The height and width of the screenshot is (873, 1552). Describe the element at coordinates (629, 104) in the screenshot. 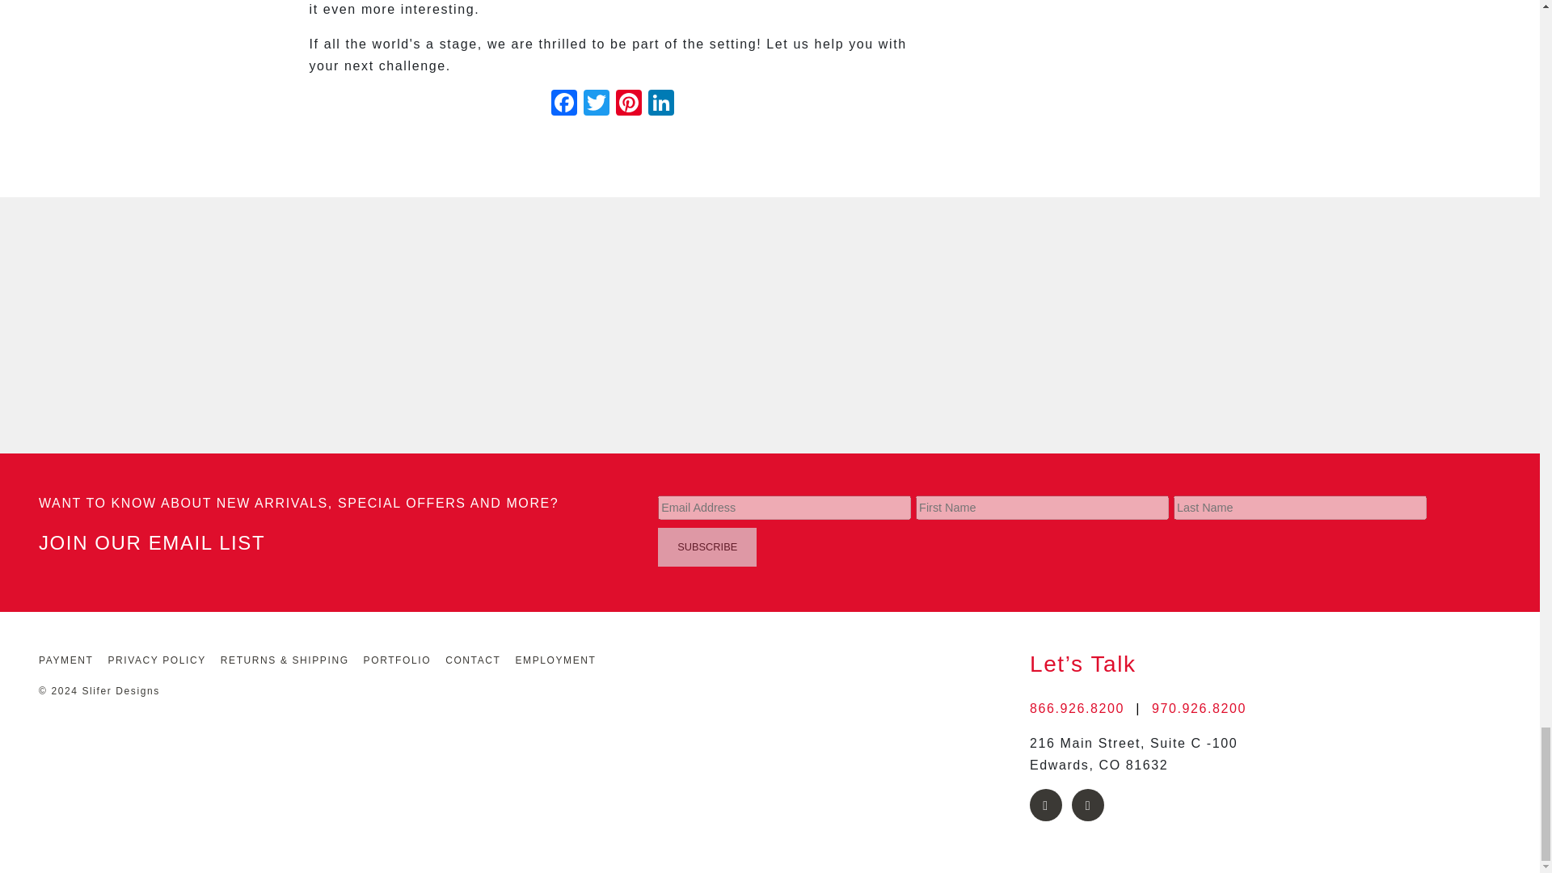

I see `Pinterest` at that location.